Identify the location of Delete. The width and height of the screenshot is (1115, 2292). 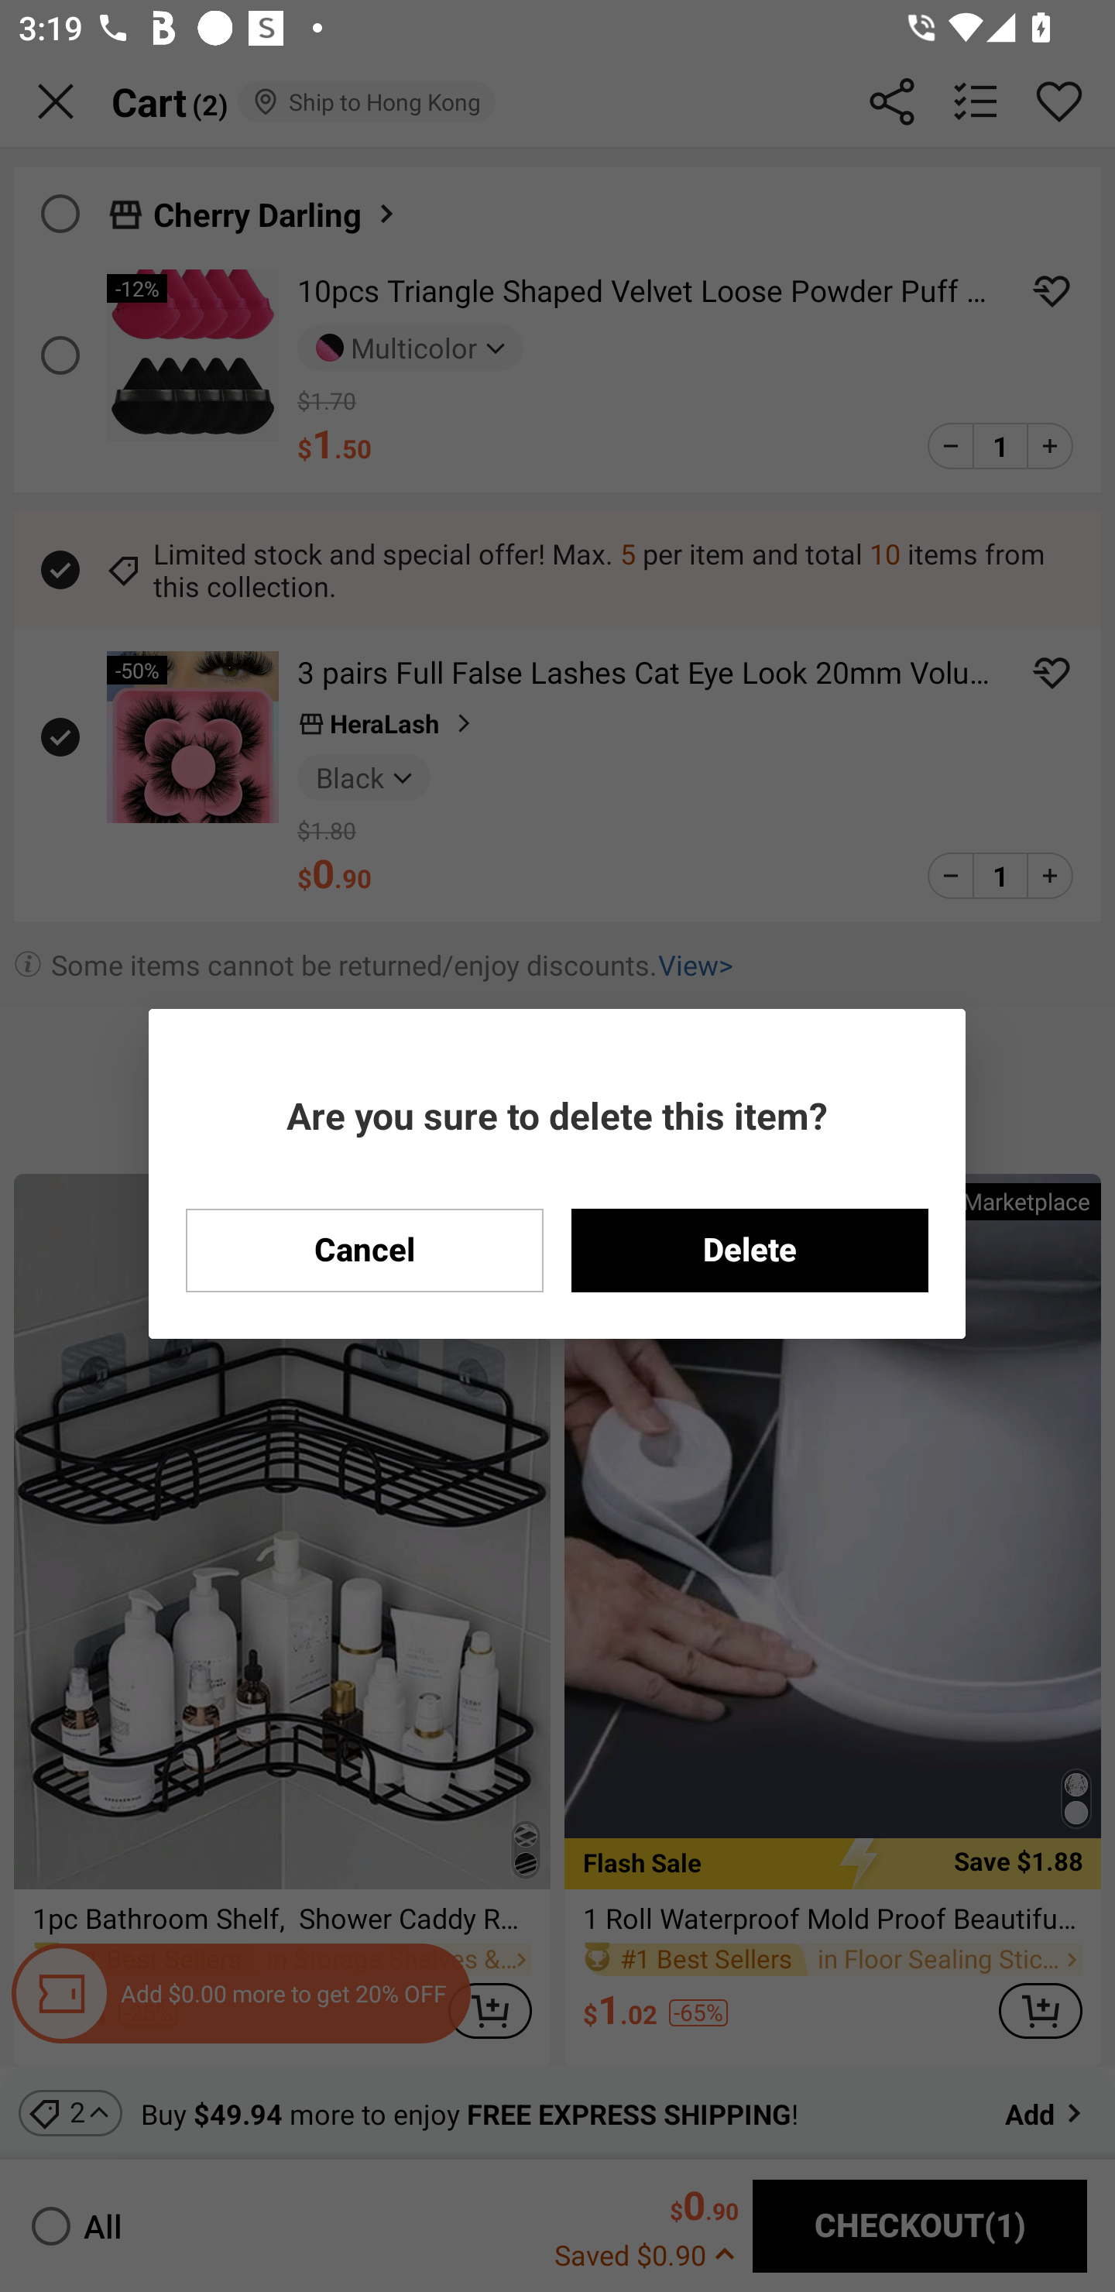
(750, 1250).